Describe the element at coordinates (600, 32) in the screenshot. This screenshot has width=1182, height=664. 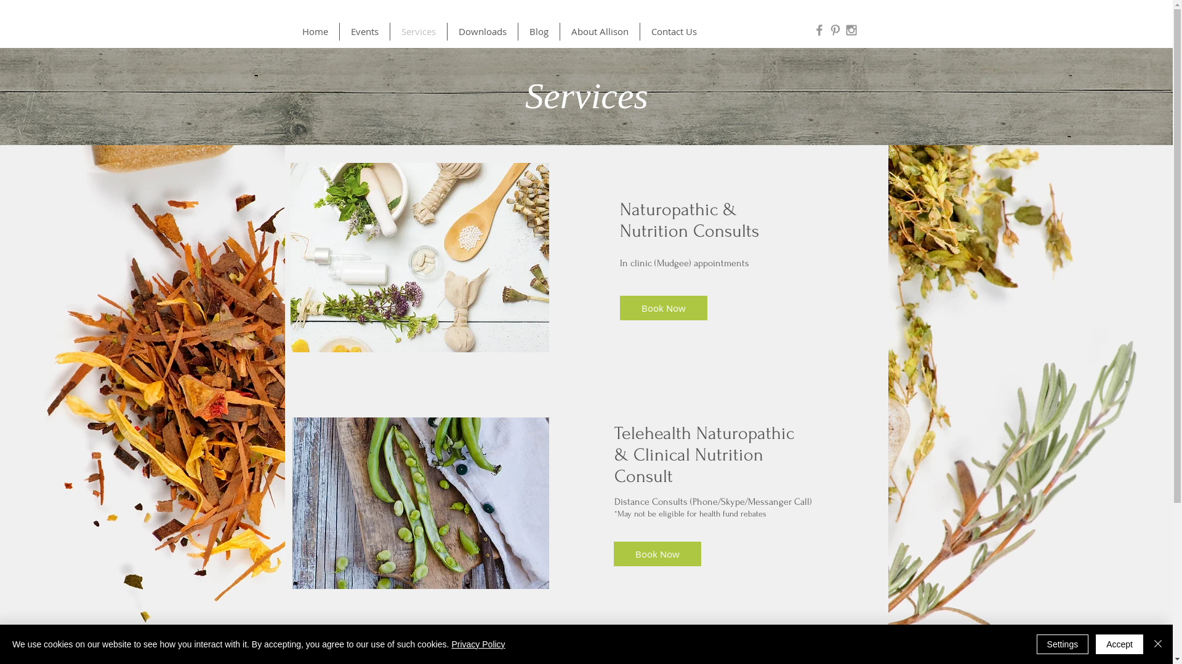
I see `About Allison` at that location.